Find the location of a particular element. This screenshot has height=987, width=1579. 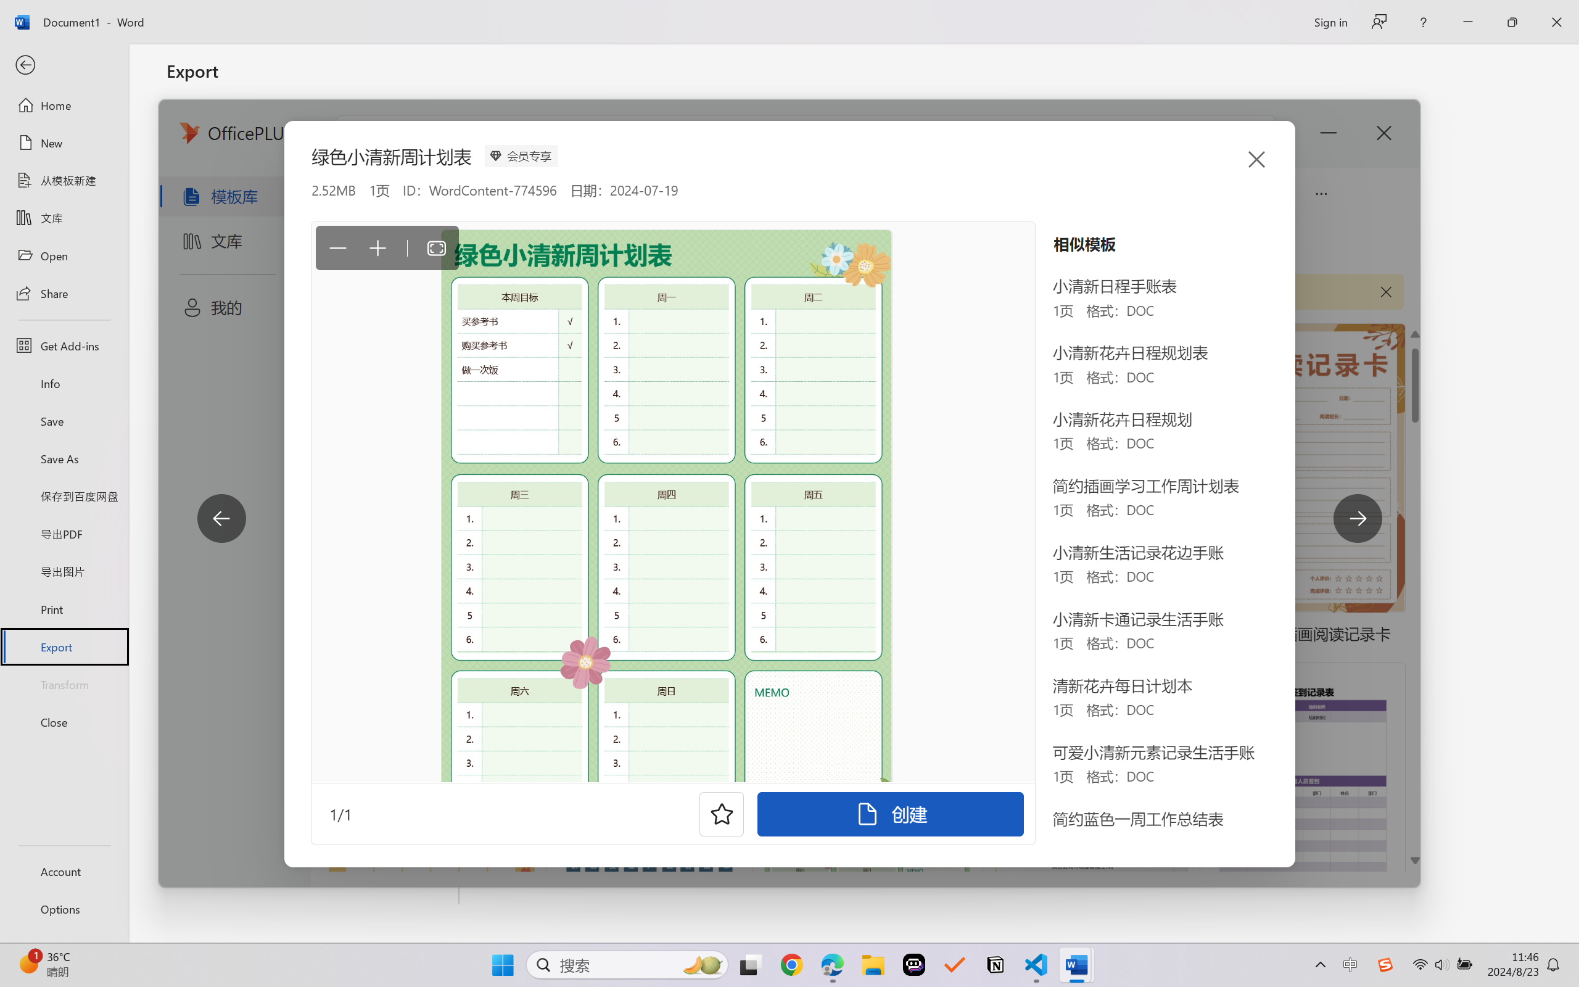

Back is located at coordinates (64, 65).